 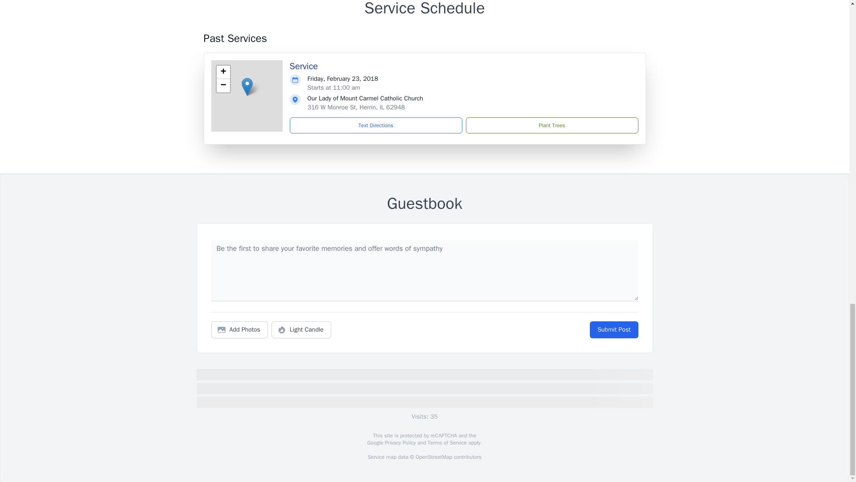 What do you see at coordinates (551, 125) in the screenshot?
I see `Plant Trees` at bounding box center [551, 125].